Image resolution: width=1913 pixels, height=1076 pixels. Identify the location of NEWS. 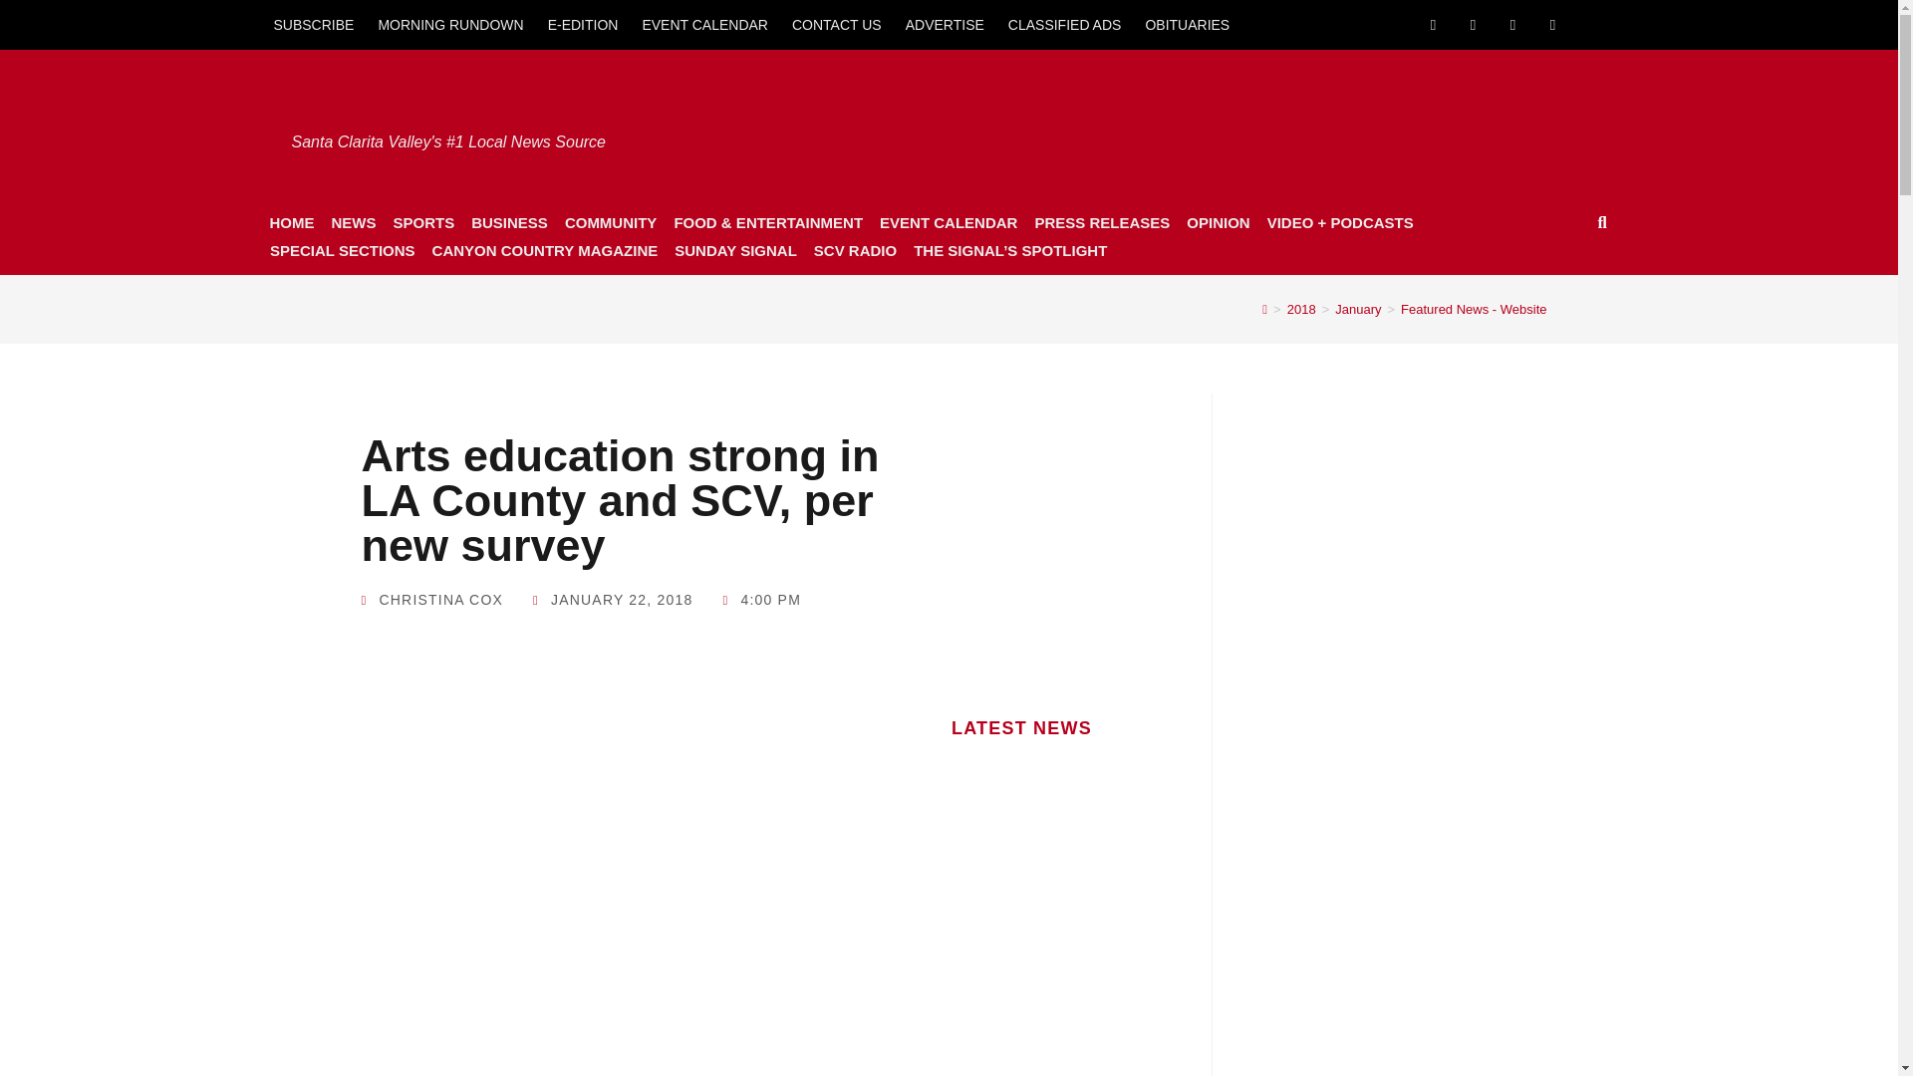
(353, 222).